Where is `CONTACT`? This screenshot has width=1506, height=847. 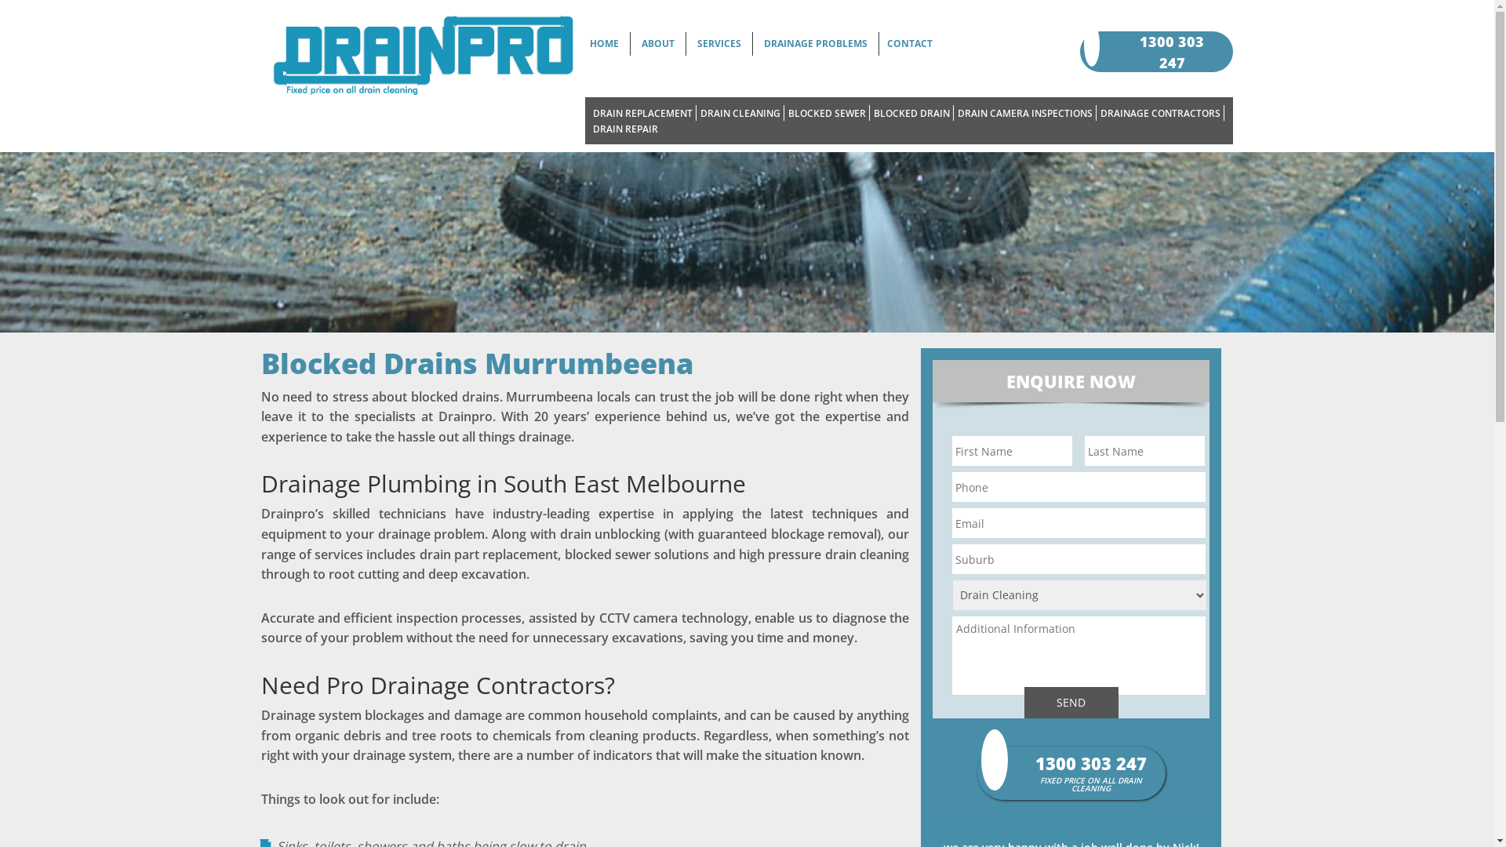 CONTACT is located at coordinates (910, 44).